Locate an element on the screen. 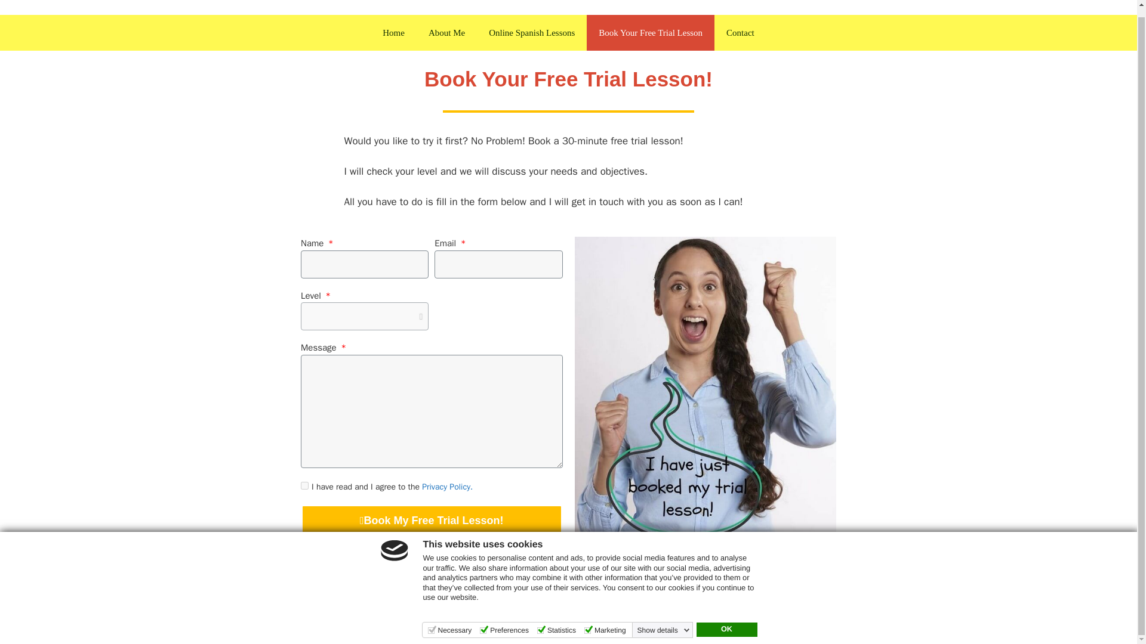 This screenshot has height=644, width=1146. Book Your Free Trial Lesson is located at coordinates (651, 32).